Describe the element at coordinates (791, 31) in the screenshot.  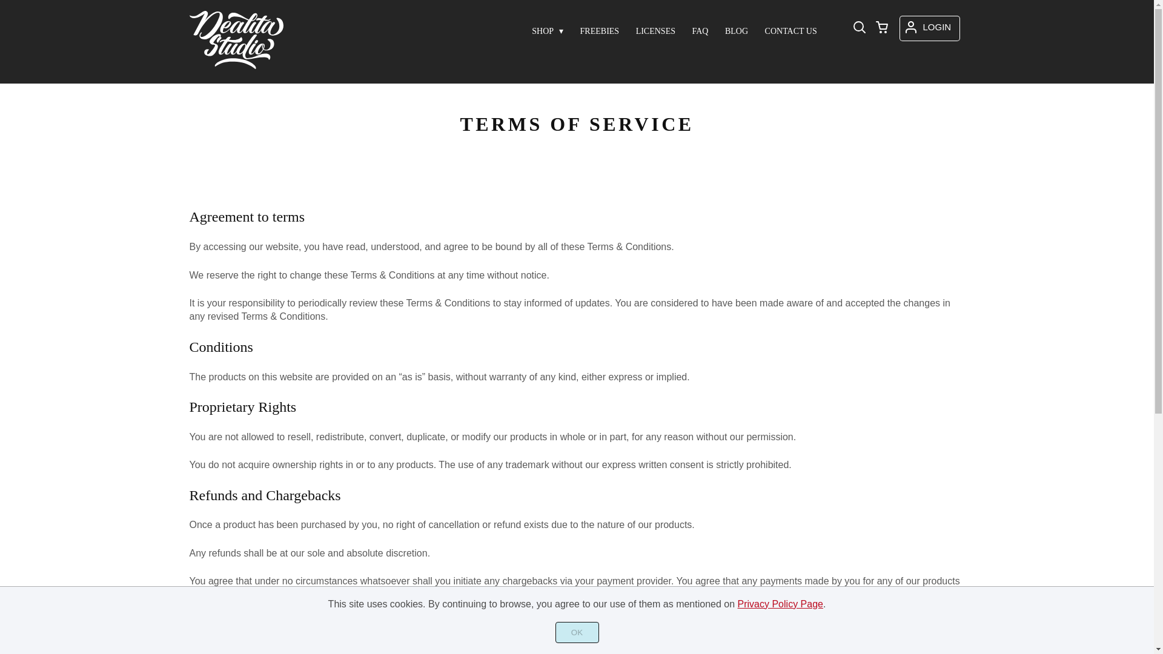
I see `CONTACT US` at that location.